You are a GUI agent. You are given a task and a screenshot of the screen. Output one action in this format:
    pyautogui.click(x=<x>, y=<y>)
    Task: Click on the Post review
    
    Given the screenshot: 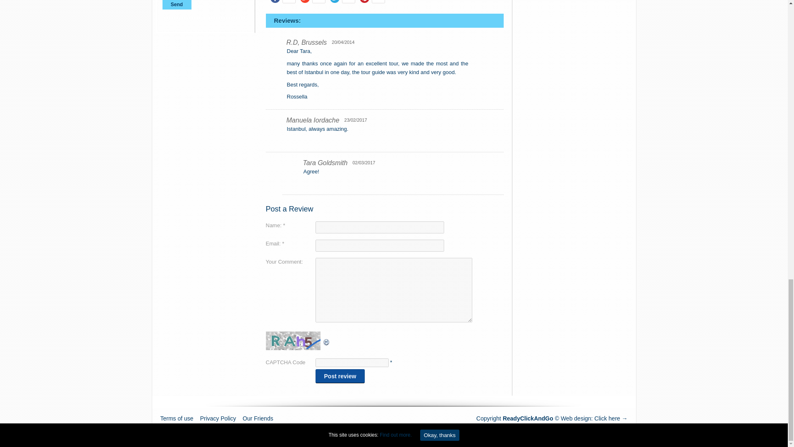 What is the action you would take?
    pyautogui.click(x=340, y=376)
    